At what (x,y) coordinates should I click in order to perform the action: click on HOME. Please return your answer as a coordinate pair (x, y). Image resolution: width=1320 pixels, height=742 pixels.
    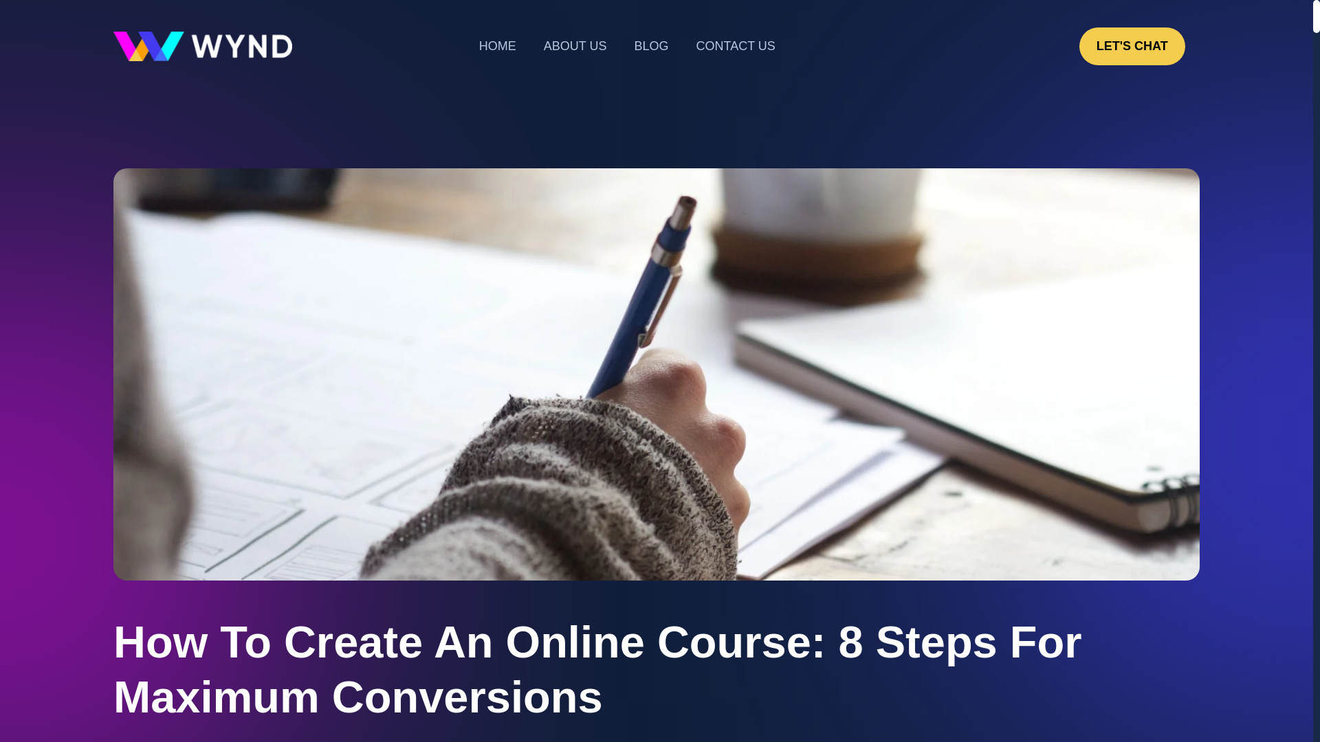
    Looking at the image, I should click on (498, 46).